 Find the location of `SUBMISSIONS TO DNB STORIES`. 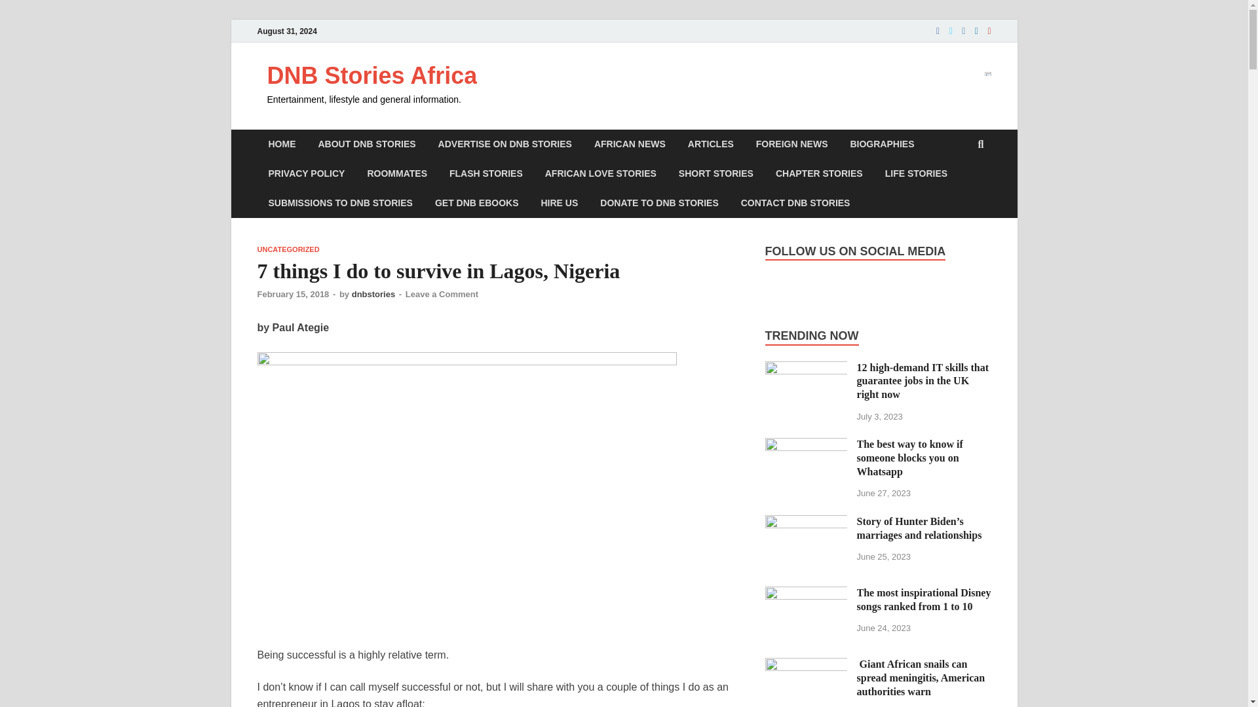

SUBMISSIONS TO DNB STORIES is located at coordinates (339, 203).